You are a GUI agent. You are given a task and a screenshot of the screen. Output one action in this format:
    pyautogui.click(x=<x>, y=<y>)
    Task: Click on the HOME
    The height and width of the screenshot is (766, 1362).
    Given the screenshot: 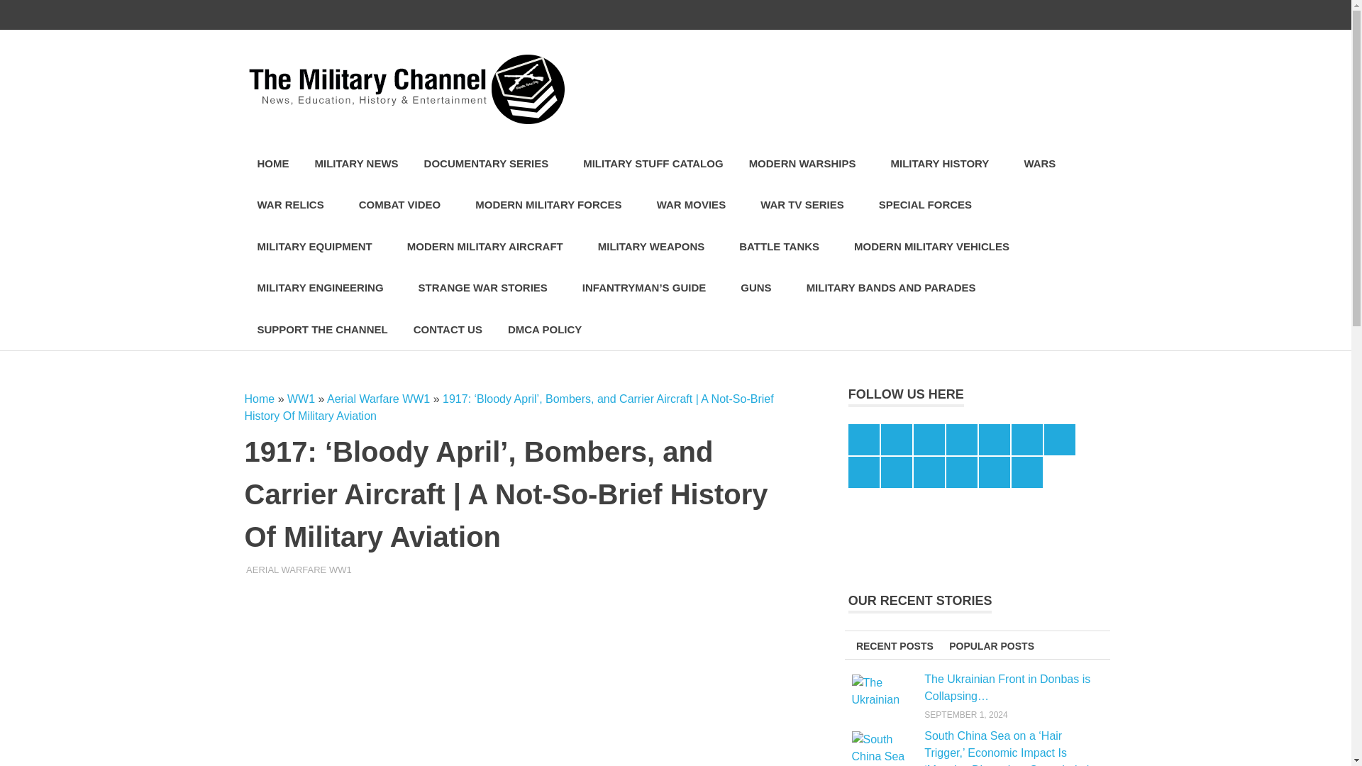 What is the action you would take?
    pyautogui.click(x=272, y=164)
    